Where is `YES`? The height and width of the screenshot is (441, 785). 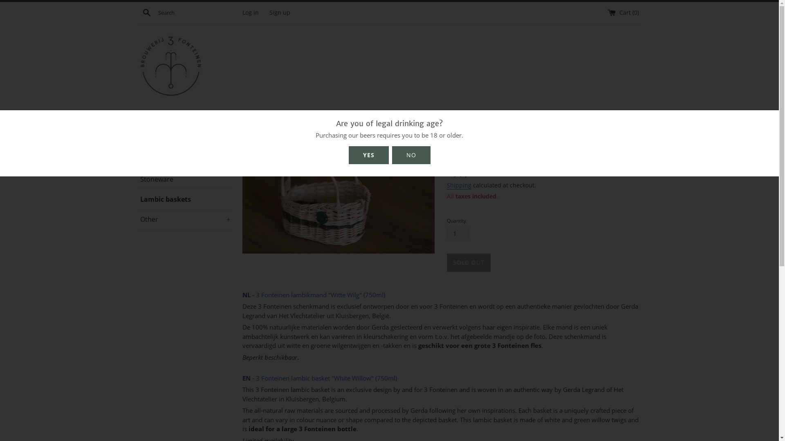
YES is located at coordinates (368, 155).